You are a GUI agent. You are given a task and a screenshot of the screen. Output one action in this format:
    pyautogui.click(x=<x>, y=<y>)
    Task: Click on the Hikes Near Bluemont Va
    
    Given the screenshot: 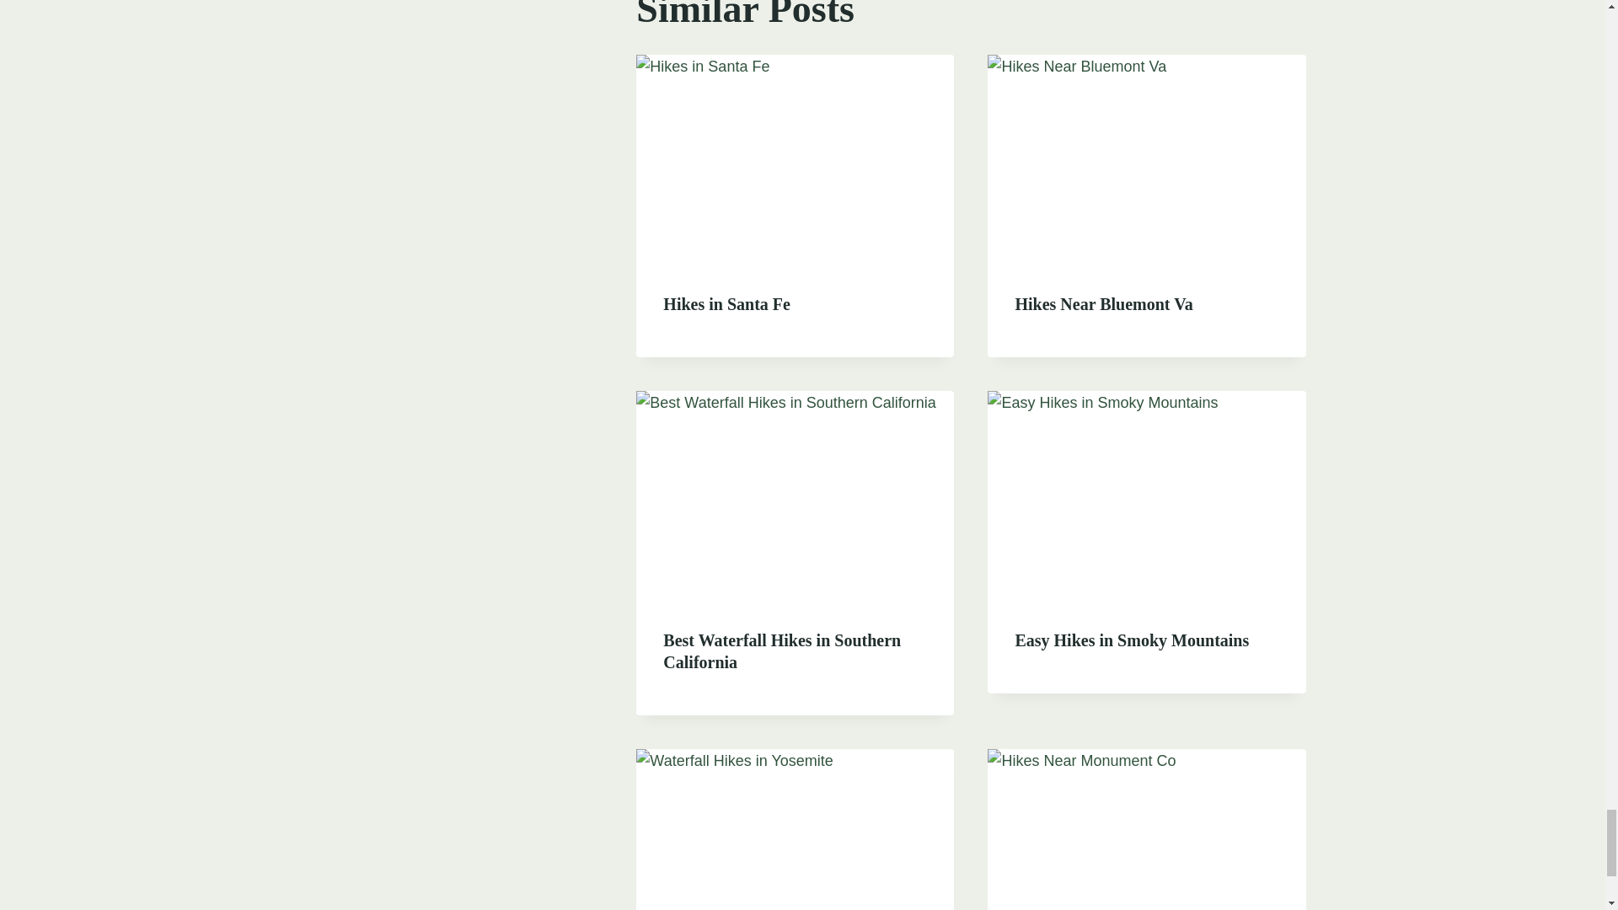 What is the action you would take?
    pyautogui.click(x=1103, y=303)
    